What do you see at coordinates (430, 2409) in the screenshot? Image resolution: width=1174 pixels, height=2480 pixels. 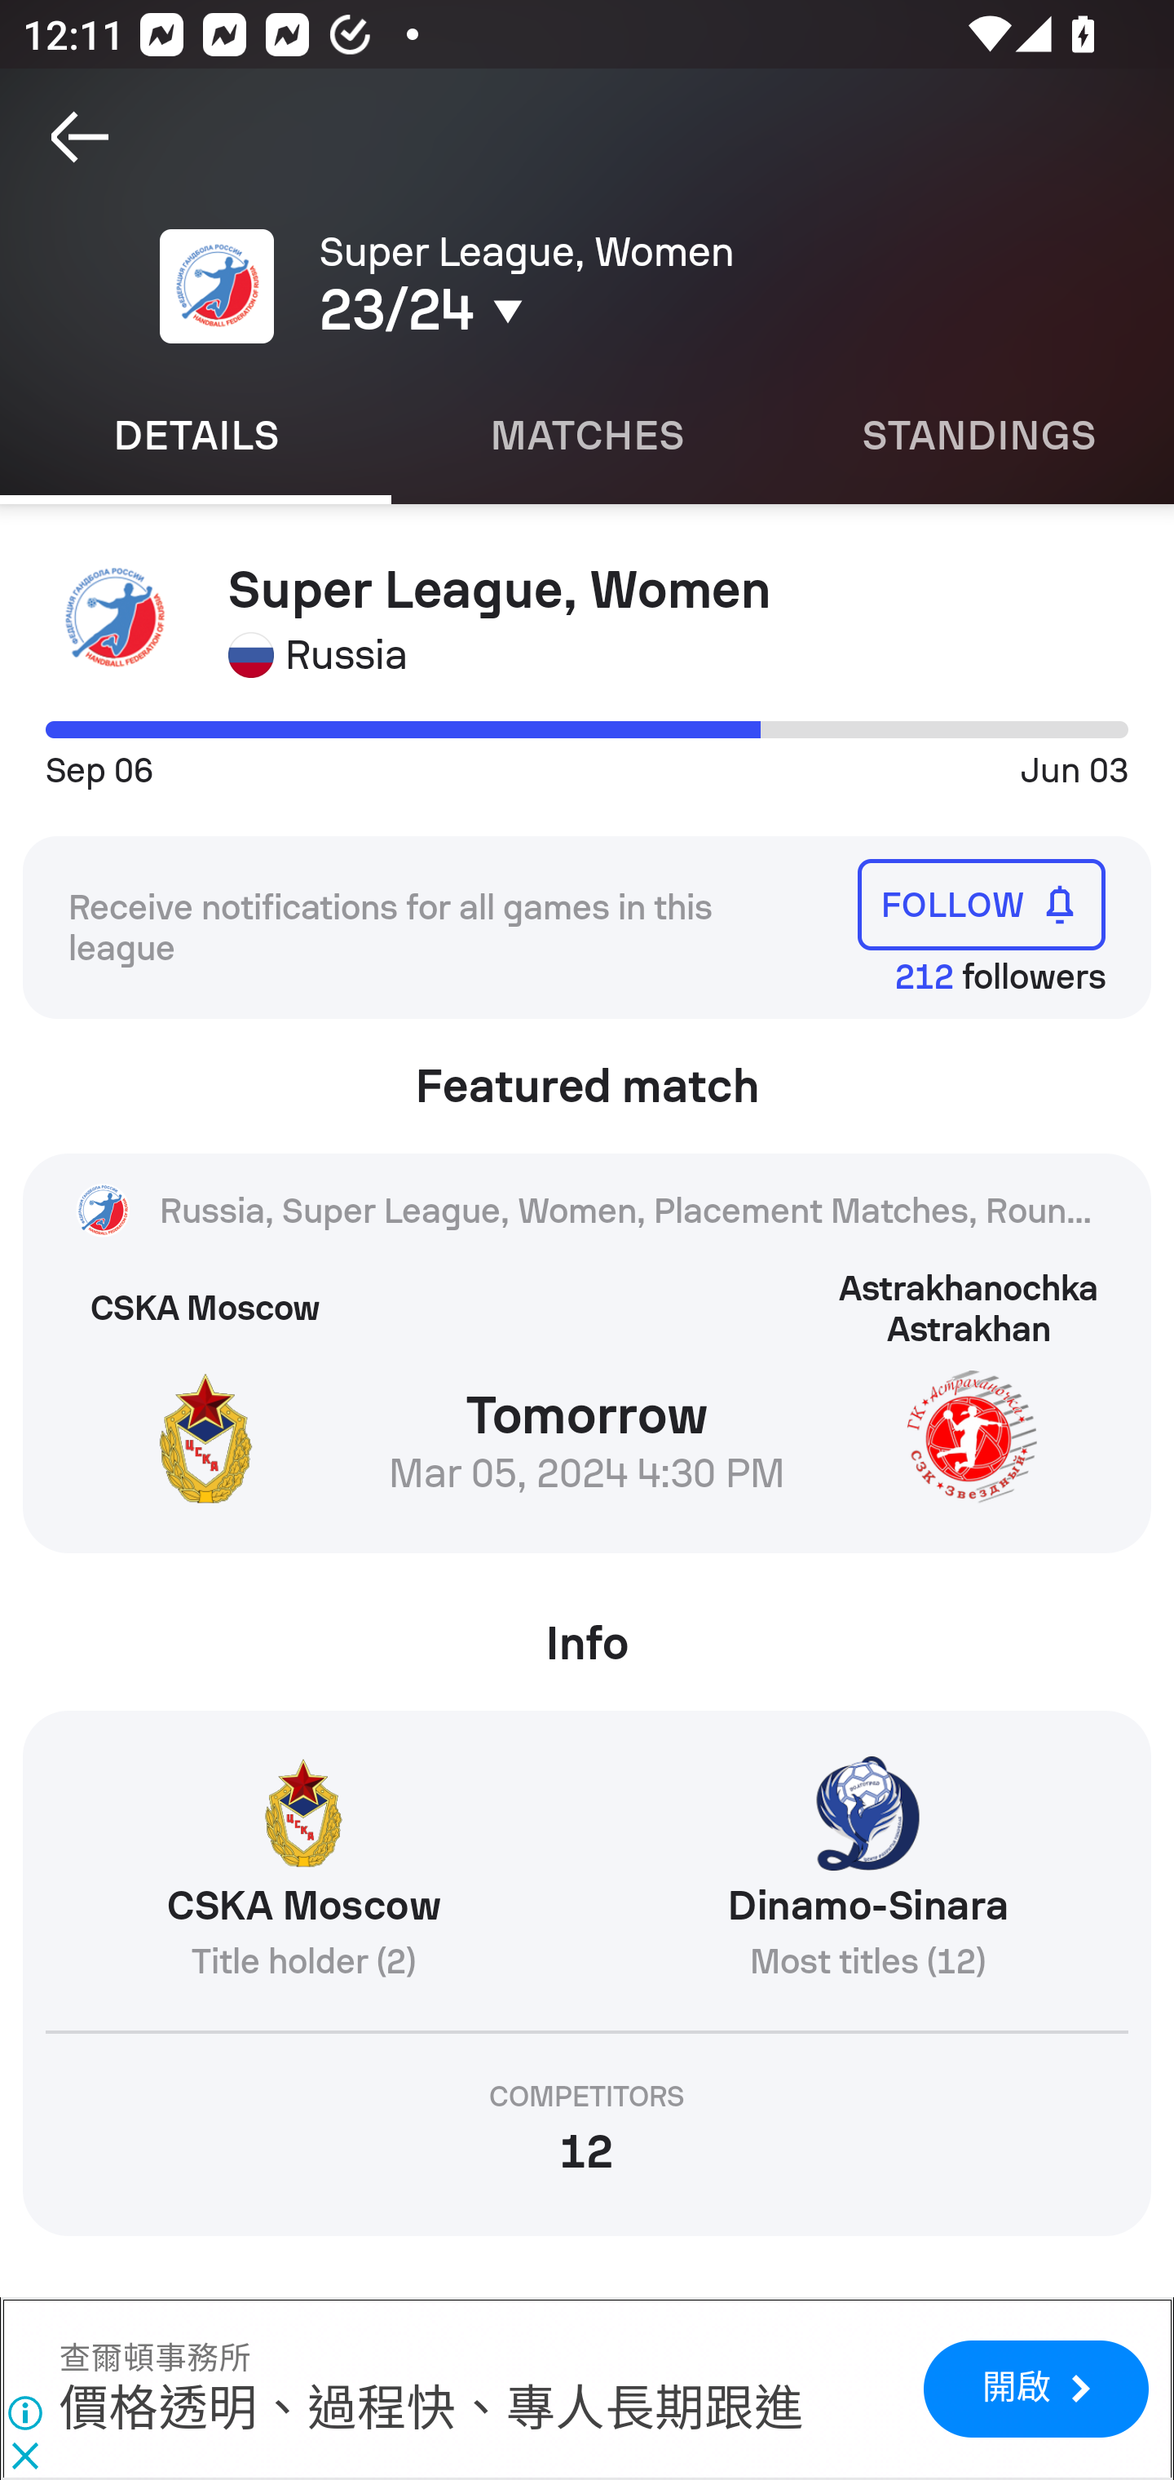 I see `價格透明、過程快、專人長期跟進` at bounding box center [430, 2409].